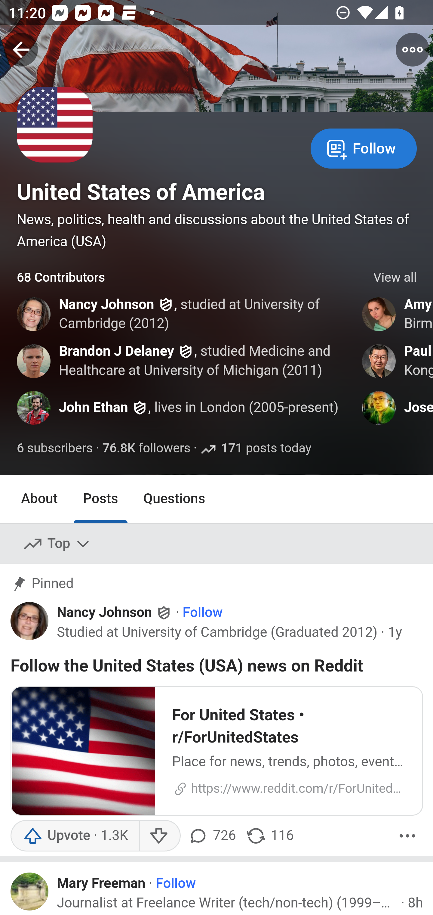 Image resolution: width=433 pixels, height=915 pixels. I want to click on Nancy Johnson, so click(106, 305).